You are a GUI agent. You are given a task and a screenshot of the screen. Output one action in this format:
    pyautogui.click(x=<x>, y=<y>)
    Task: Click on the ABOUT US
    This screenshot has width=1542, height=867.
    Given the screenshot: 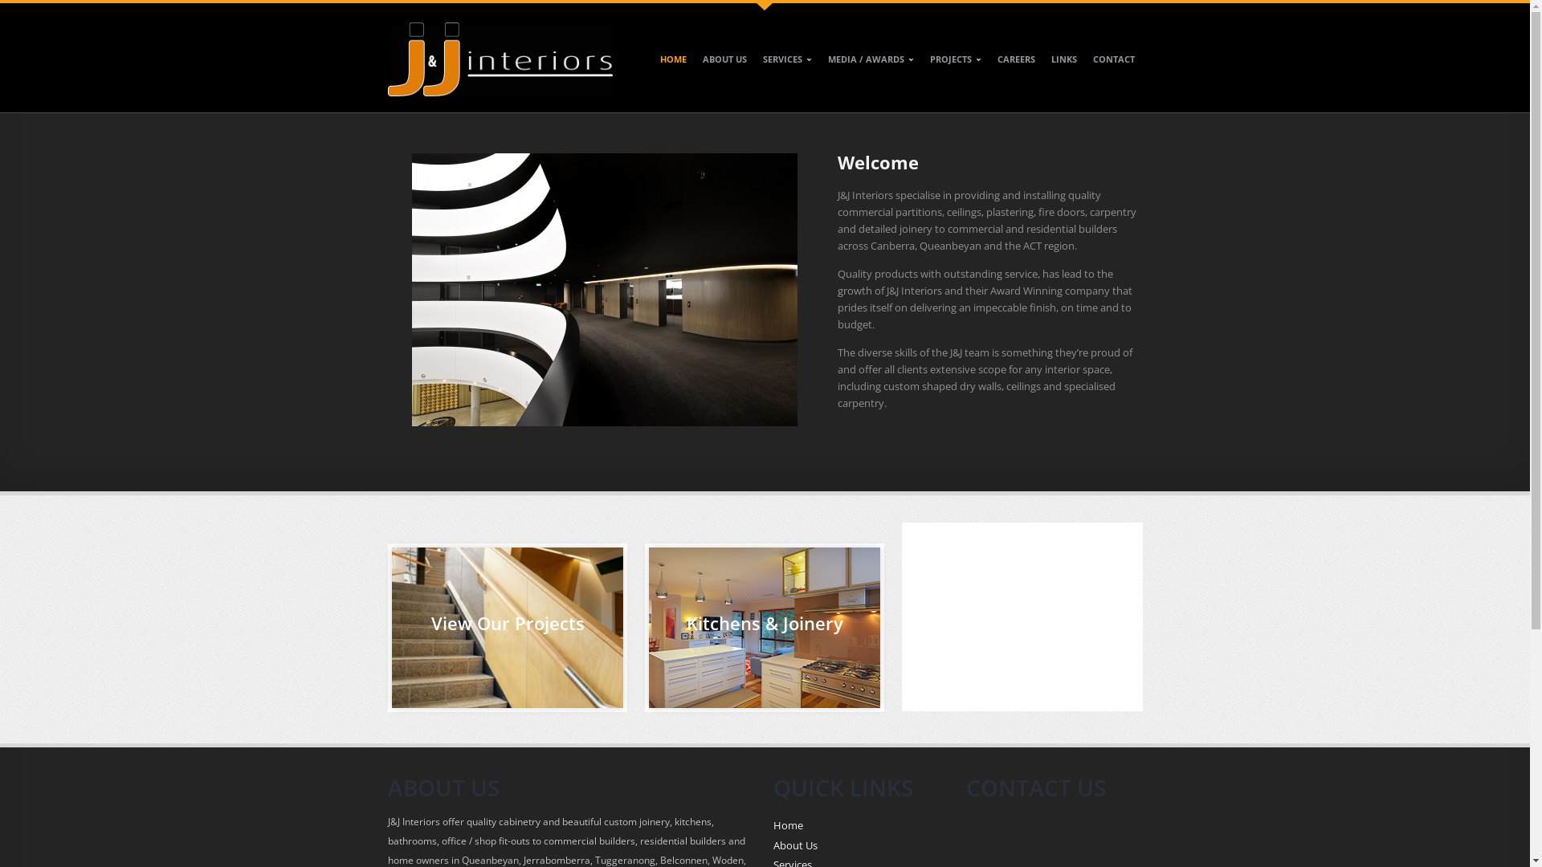 What is the action you would take?
    pyautogui.click(x=724, y=71)
    